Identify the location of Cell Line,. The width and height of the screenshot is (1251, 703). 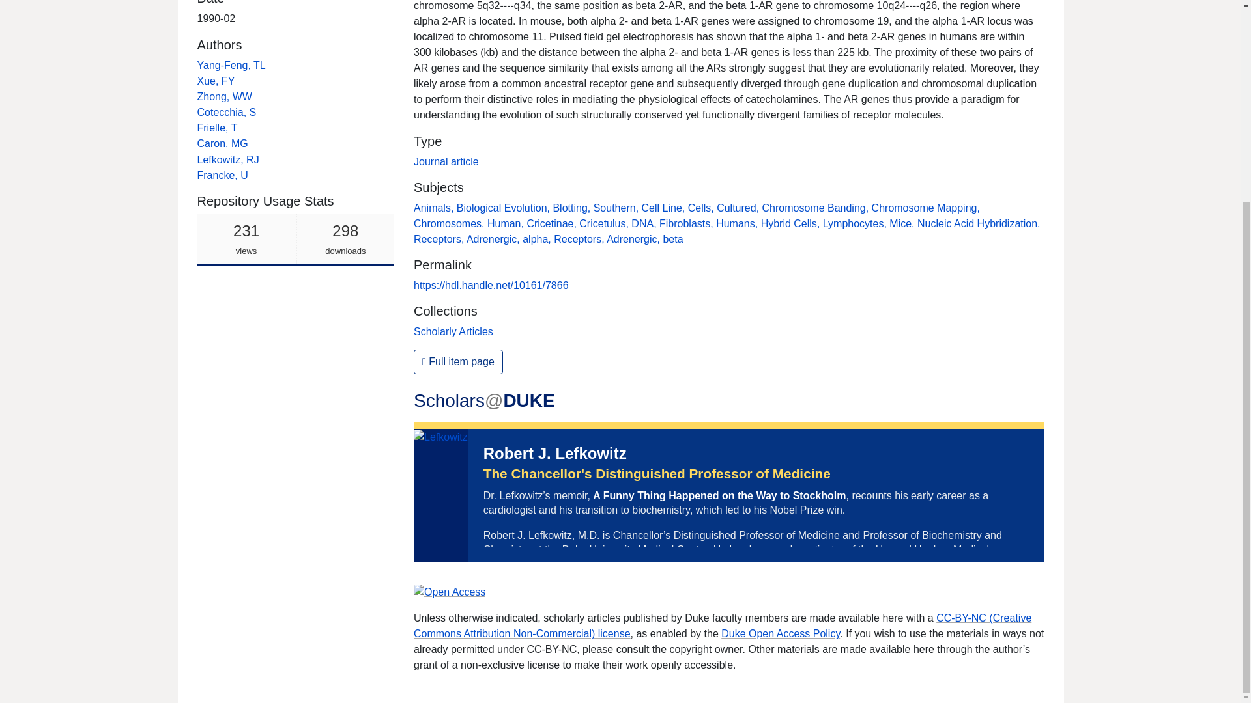
(665, 208).